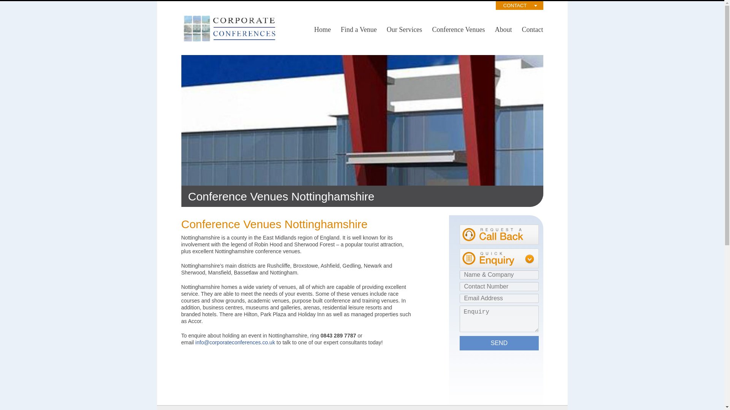 This screenshot has width=730, height=410. I want to click on Our Services, so click(405, 30).